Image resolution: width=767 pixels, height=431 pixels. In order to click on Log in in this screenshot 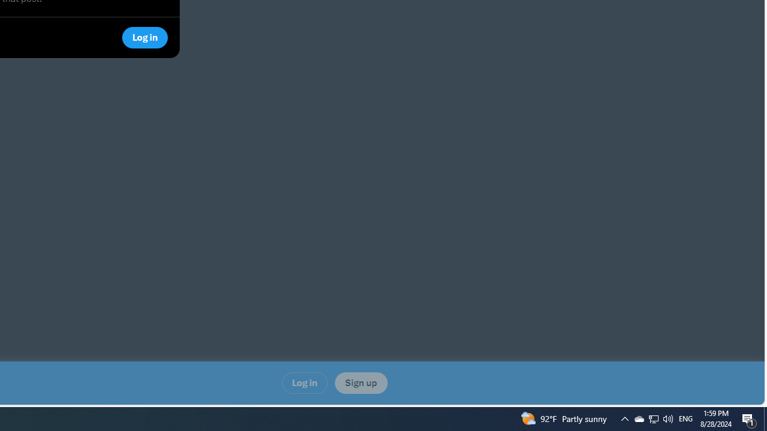, I will do `click(304, 383)`.